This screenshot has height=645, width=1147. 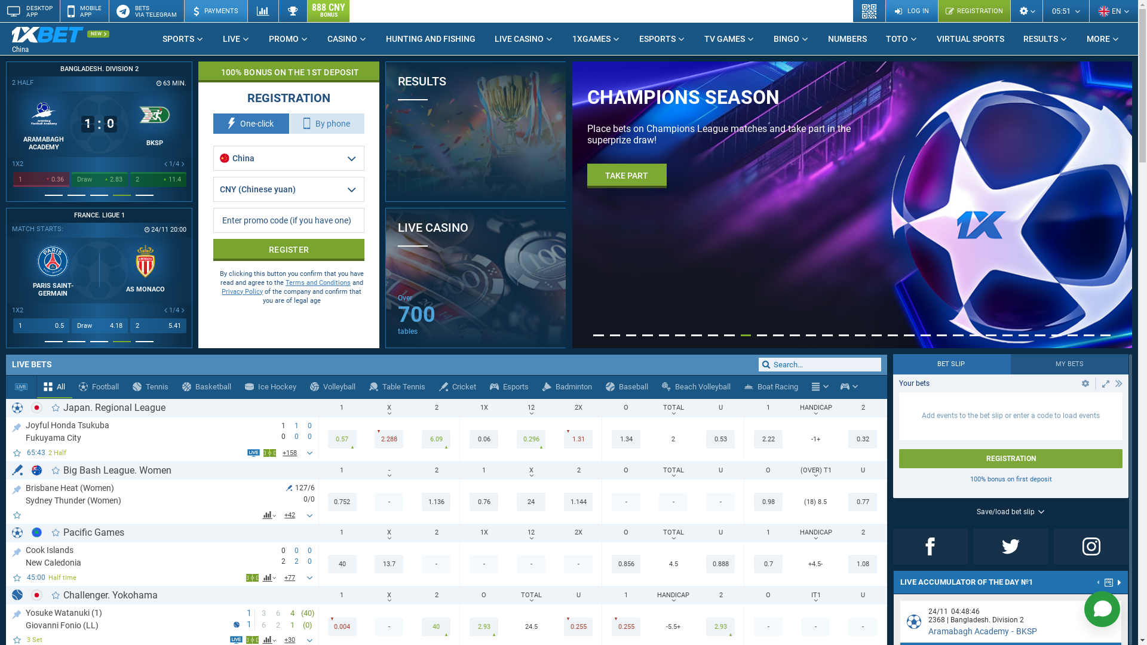 I want to click on All, so click(x=55, y=387).